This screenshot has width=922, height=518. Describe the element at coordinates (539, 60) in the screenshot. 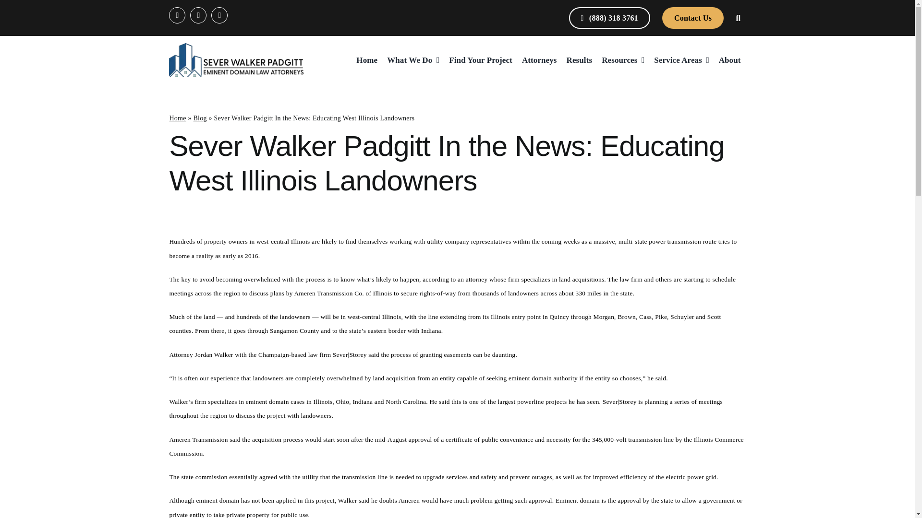

I see `Attorneys` at that location.